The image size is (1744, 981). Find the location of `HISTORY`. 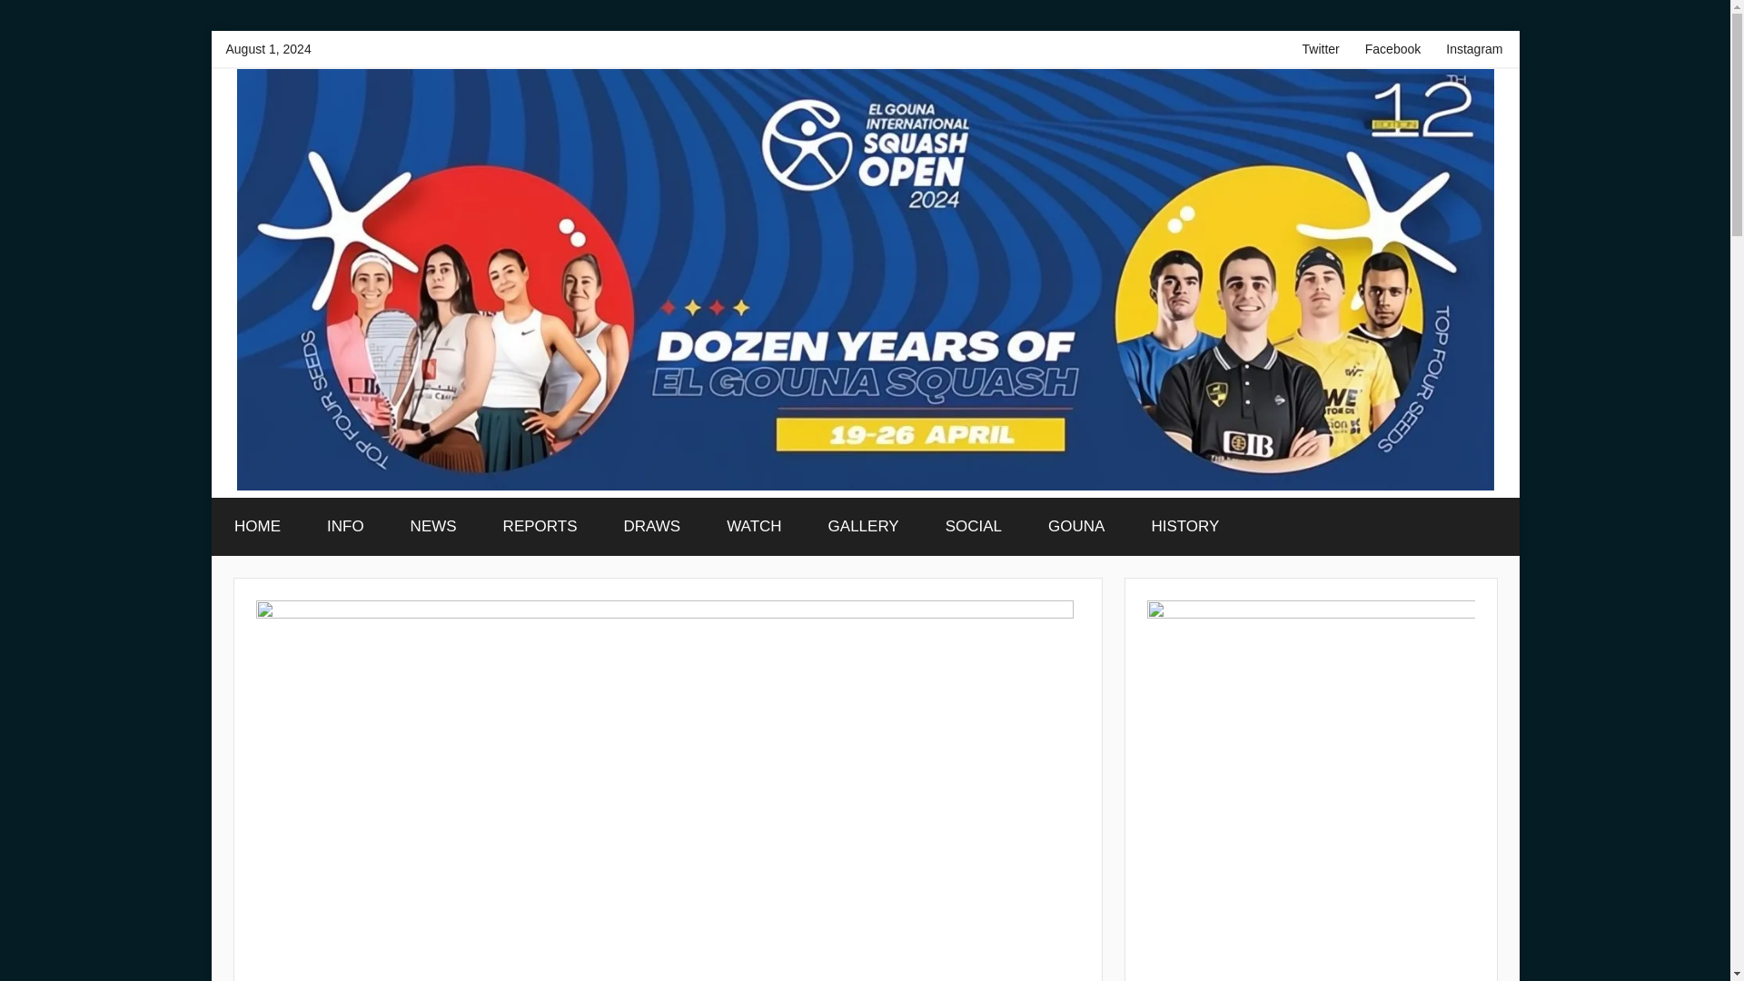

HISTORY is located at coordinates (1184, 527).